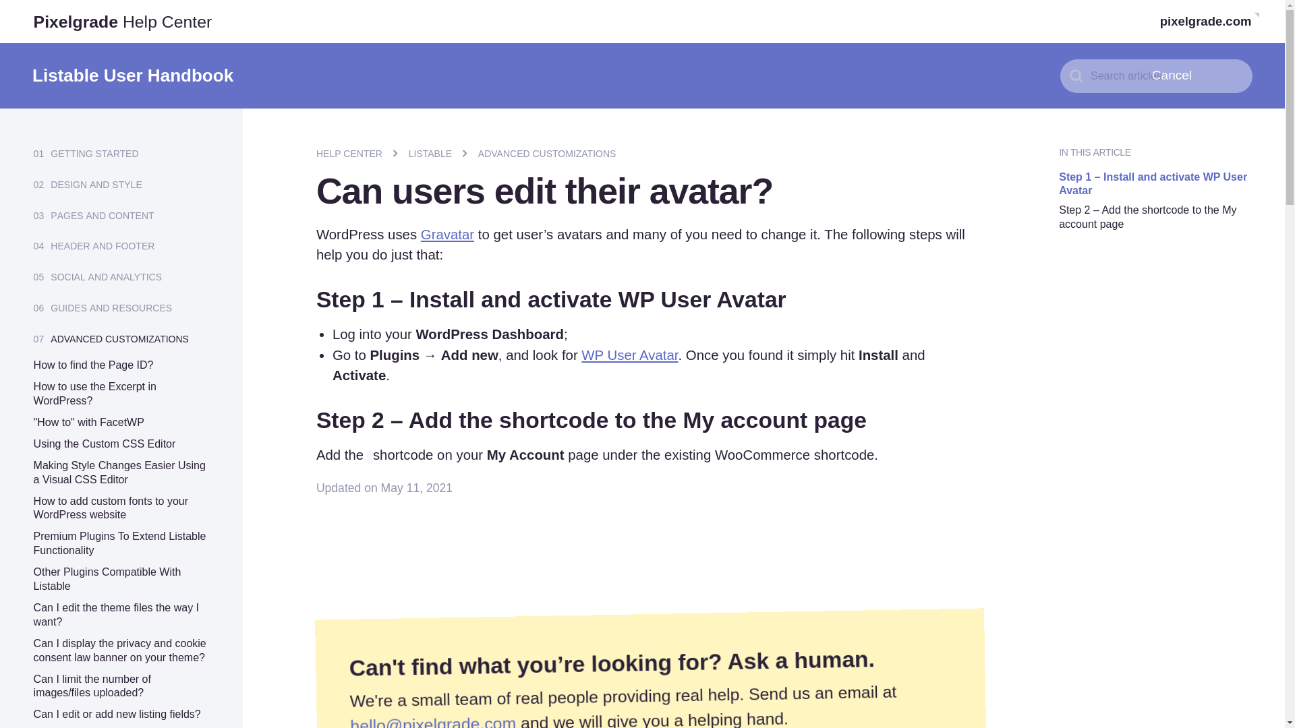 Image resolution: width=1295 pixels, height=728 pixels. I want to click on Help Center, so click(356, 152).